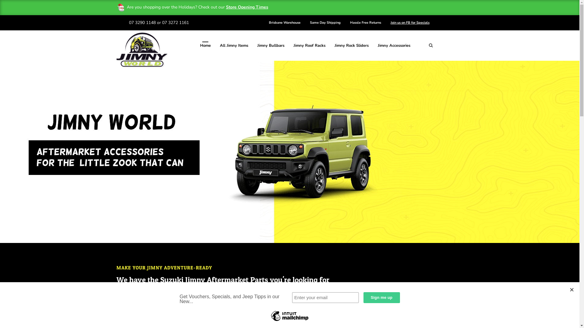 This screenshot has width=584, height=328. What do you see at coordinates (234, 46) in the screenshot?
I see `All Jimny Items` at bounding box center [234, 46].